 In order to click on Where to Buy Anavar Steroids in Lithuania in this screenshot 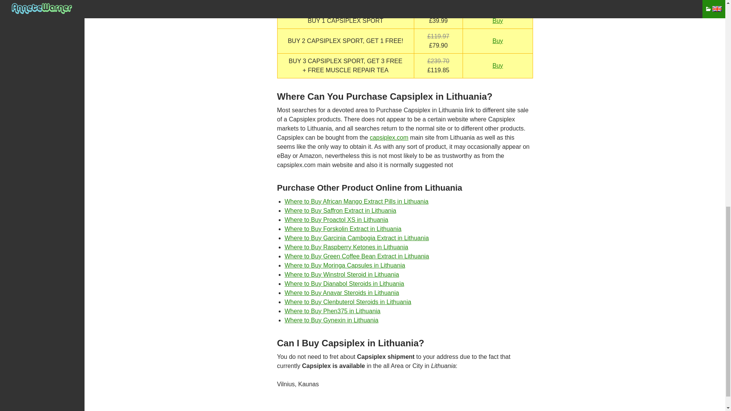, I will do `click(342, 293)`.